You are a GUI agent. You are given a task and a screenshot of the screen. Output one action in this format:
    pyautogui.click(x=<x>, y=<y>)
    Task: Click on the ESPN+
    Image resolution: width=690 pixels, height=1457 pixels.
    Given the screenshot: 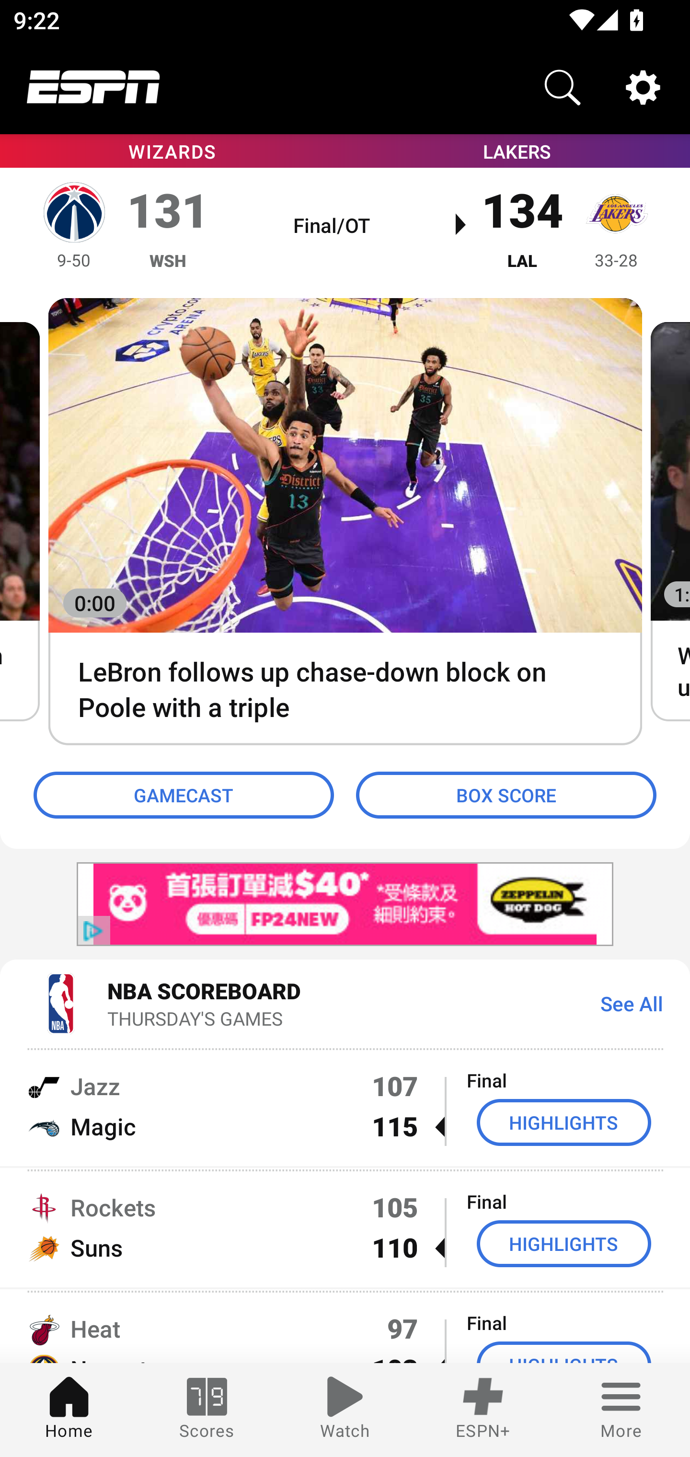 What is the action you would take?
    pyautogui.click(x=483, y=1410)
    